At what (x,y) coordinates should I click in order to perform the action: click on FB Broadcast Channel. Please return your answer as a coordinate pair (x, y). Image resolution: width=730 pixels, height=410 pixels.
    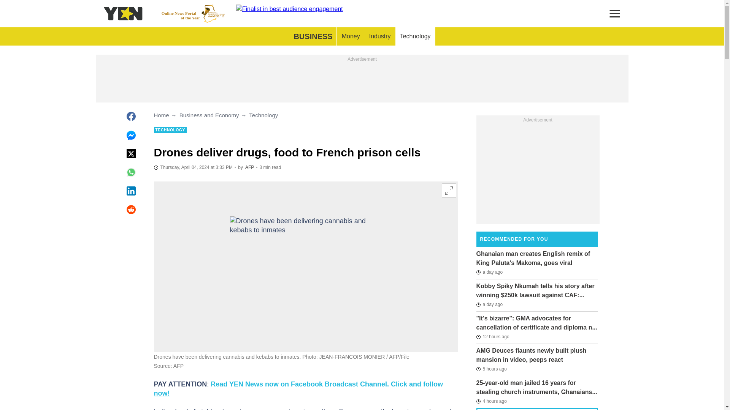
    Looking at the image, I should click on (249, 167).